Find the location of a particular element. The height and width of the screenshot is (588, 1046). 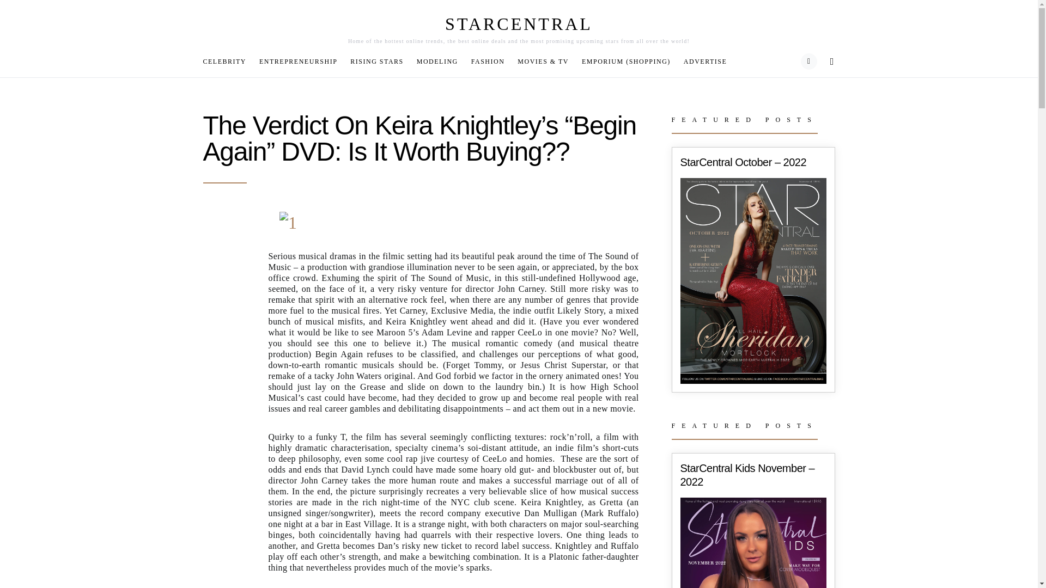

FASHION is located at coordinates (488, 61).